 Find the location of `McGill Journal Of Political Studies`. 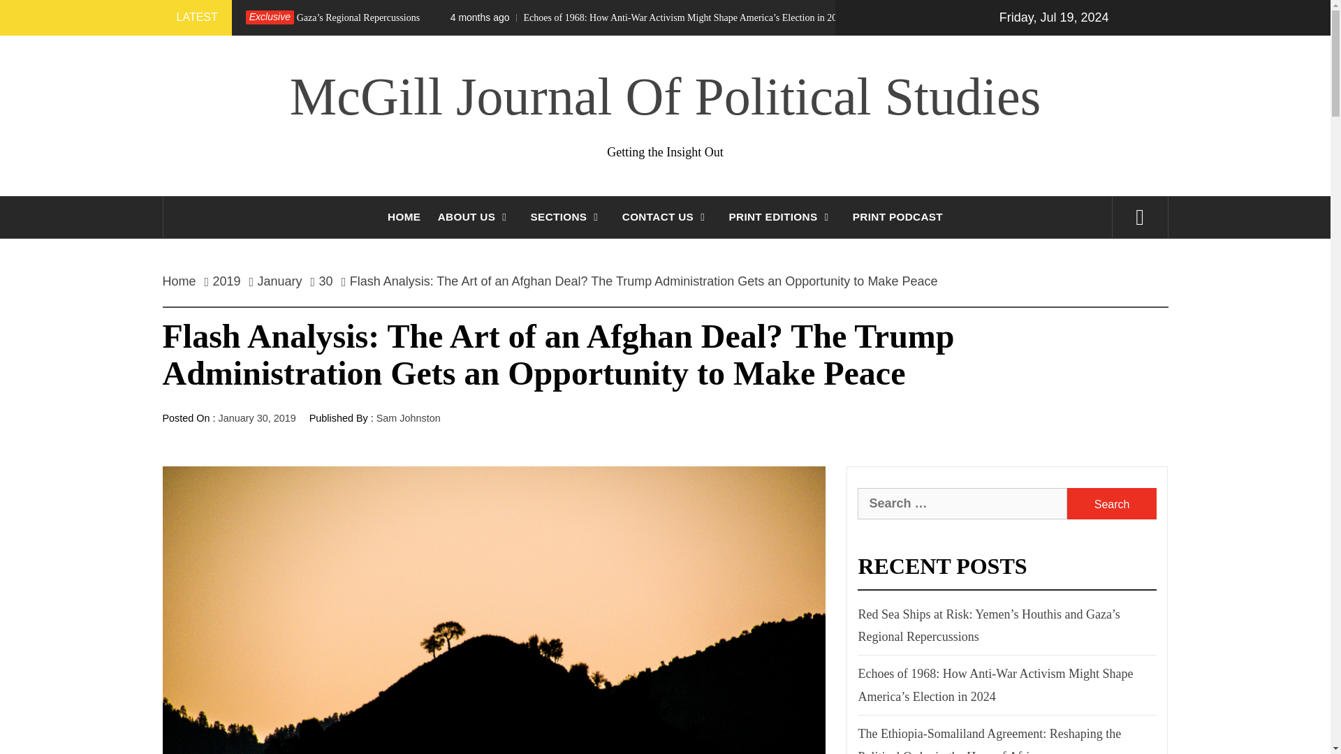

McGill Journal Of Political Studies is located at coordinates (665, 96).